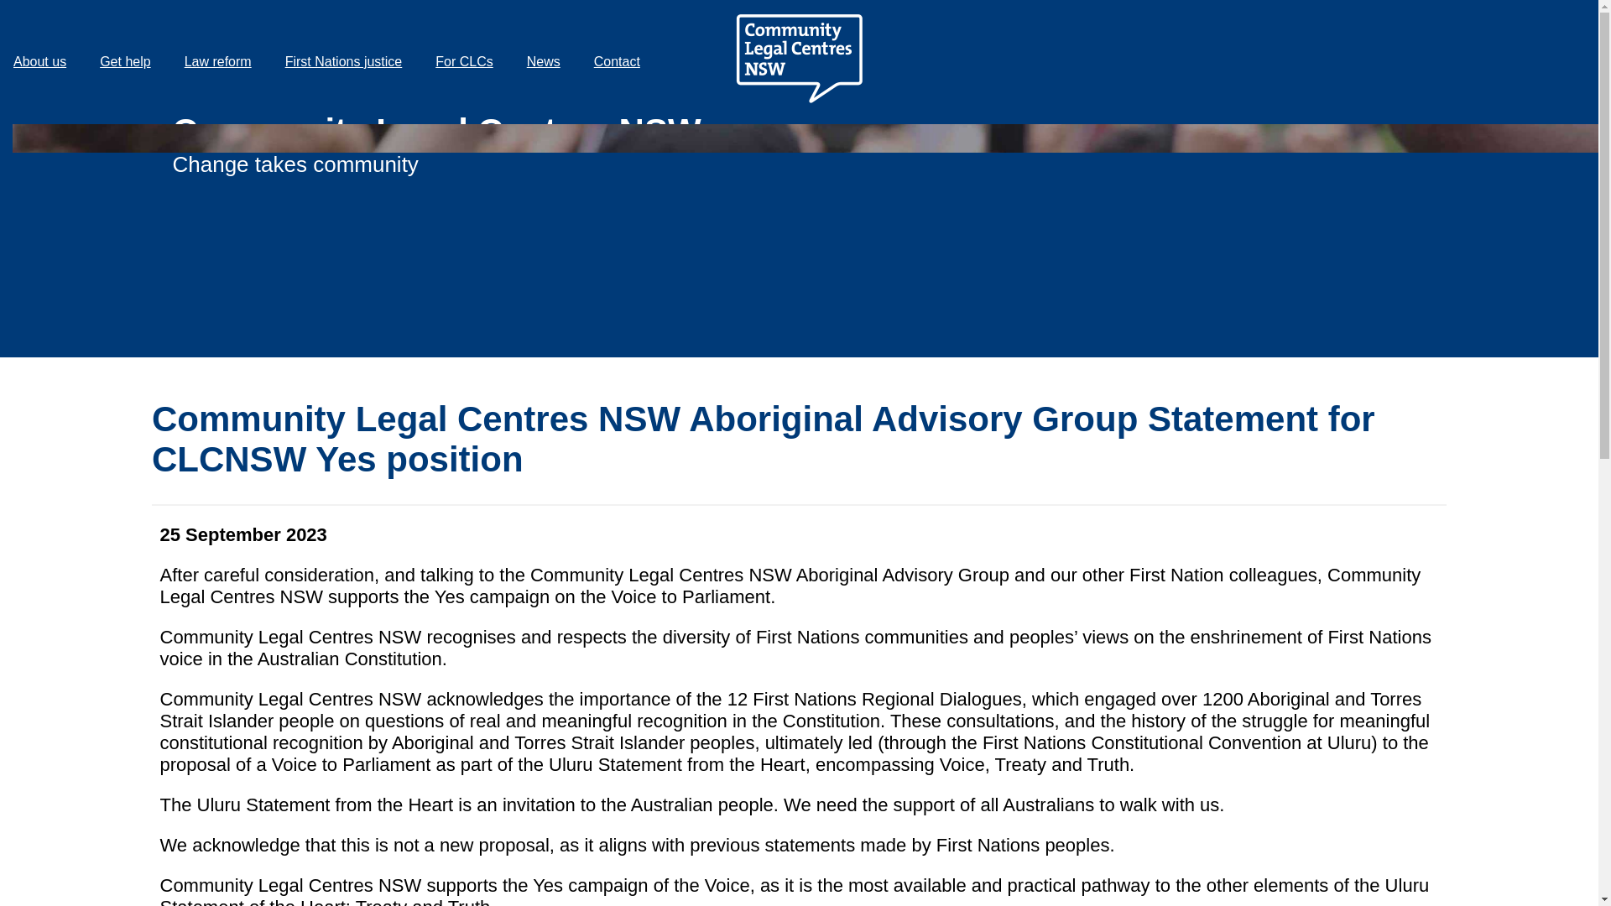 The width and height of the screenshot is (1611, 906). I want to click on About us, so click(44, 62).